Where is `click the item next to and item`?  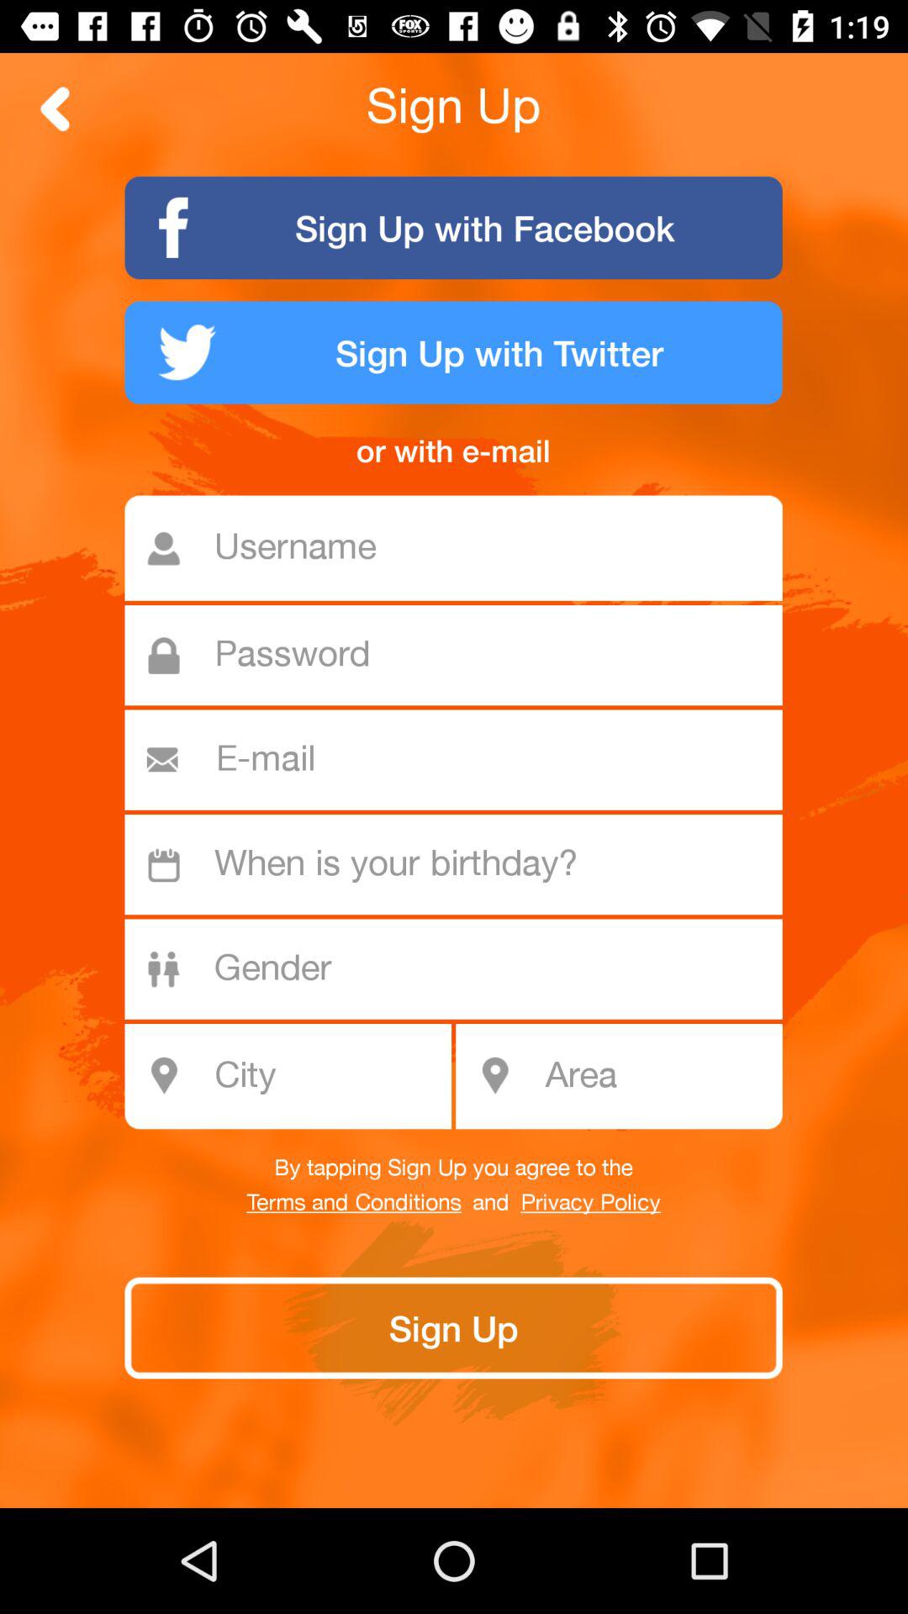 click the item next to and item is located at coordinates (590, 1203).